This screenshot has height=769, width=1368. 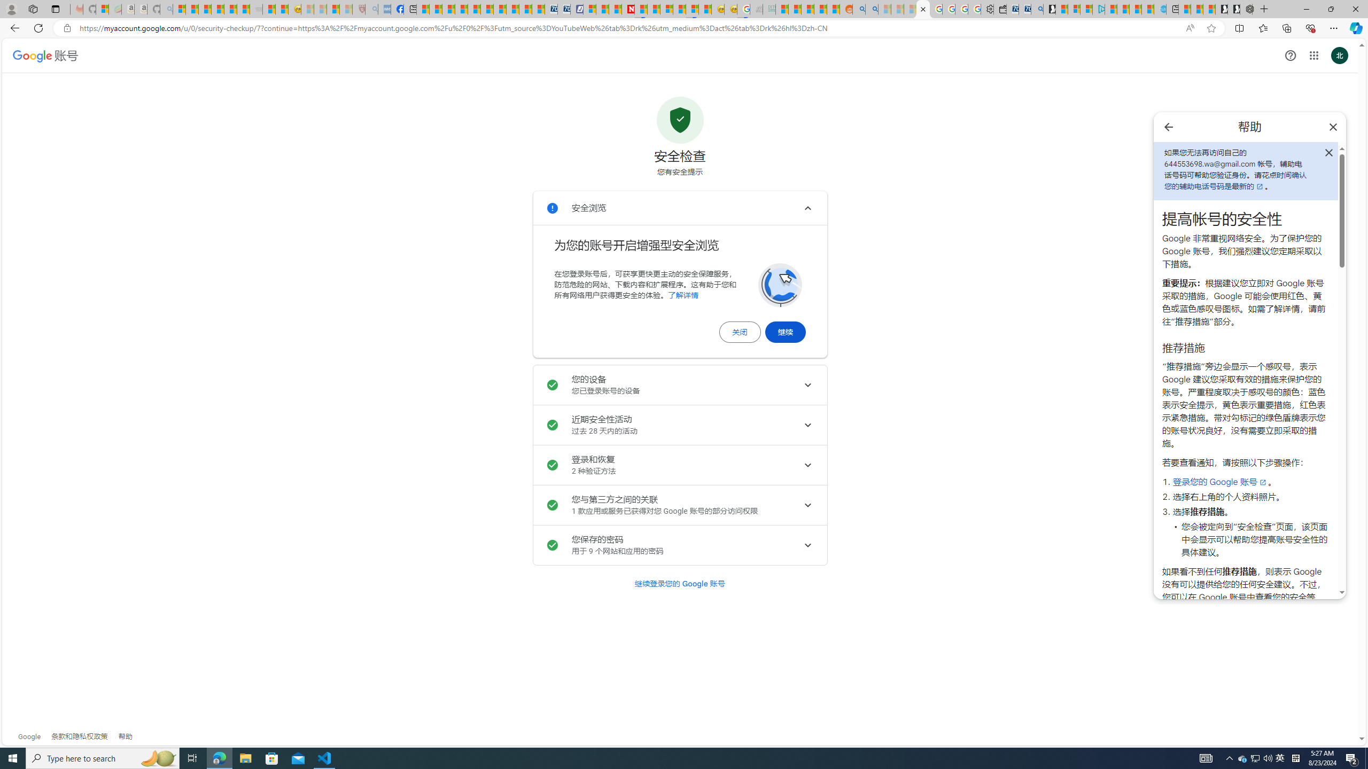 What do you see at coordinates (255, 9) in the screenshot?
I see `Combat Siege - Sleeping` at bounding box center [255, 9].